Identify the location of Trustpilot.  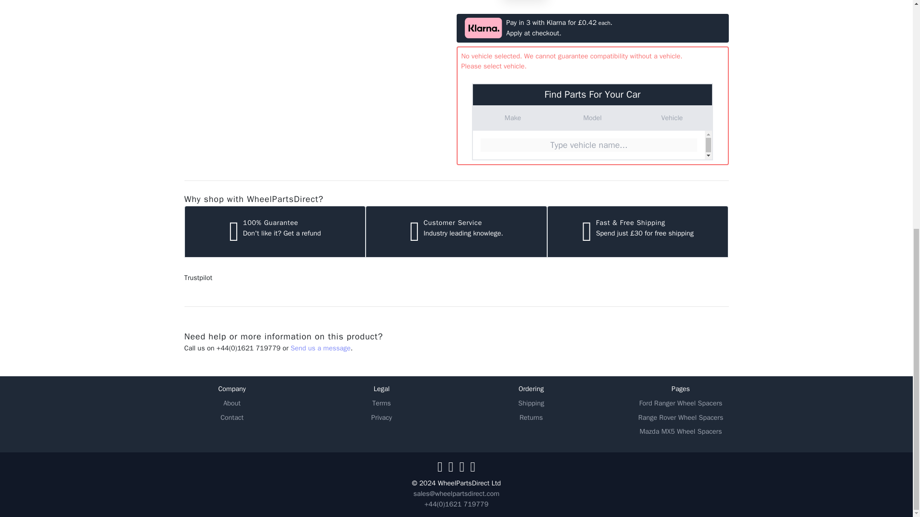
(198, 278).